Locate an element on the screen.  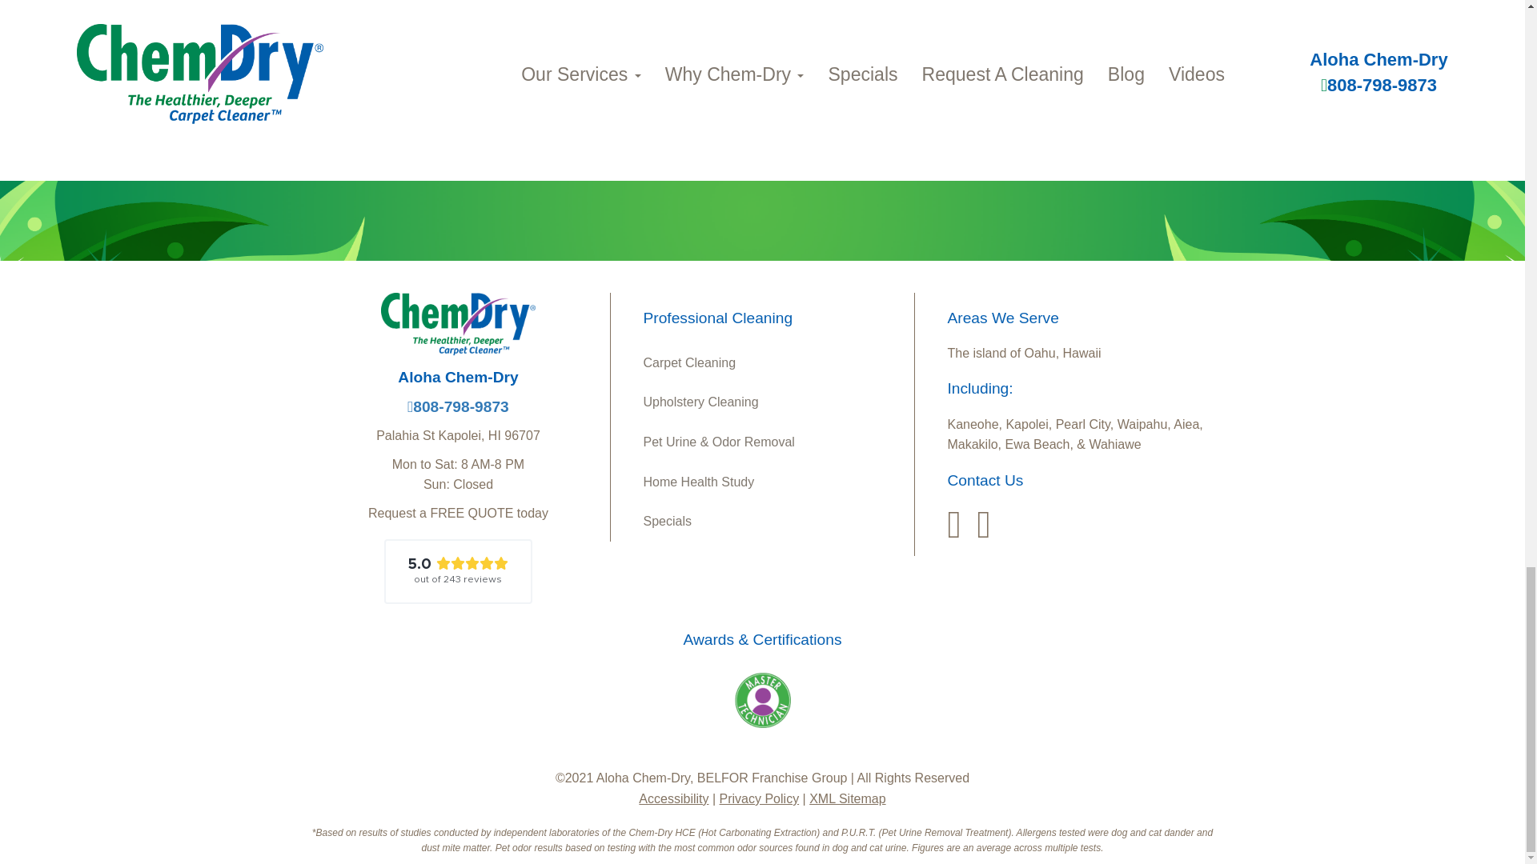
Learn about our Residential Services is located at coordinates (772, 363).